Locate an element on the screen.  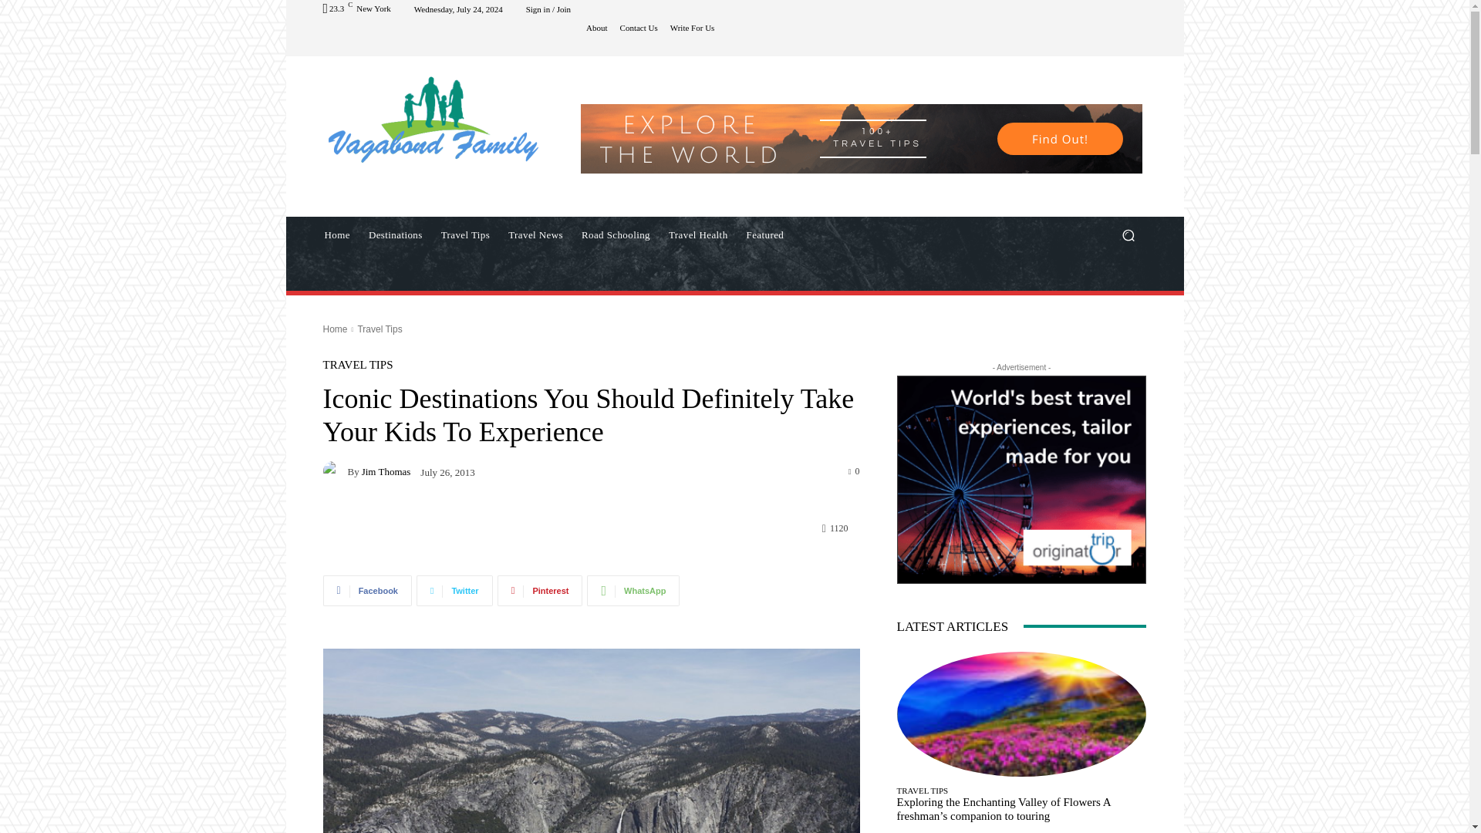
View all posts in Travel Tips is located at coordinates (379, 329).